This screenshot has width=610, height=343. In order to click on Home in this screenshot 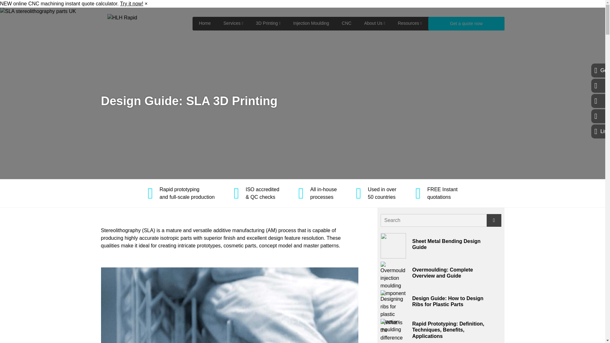, I will do `click(205, 23)`.